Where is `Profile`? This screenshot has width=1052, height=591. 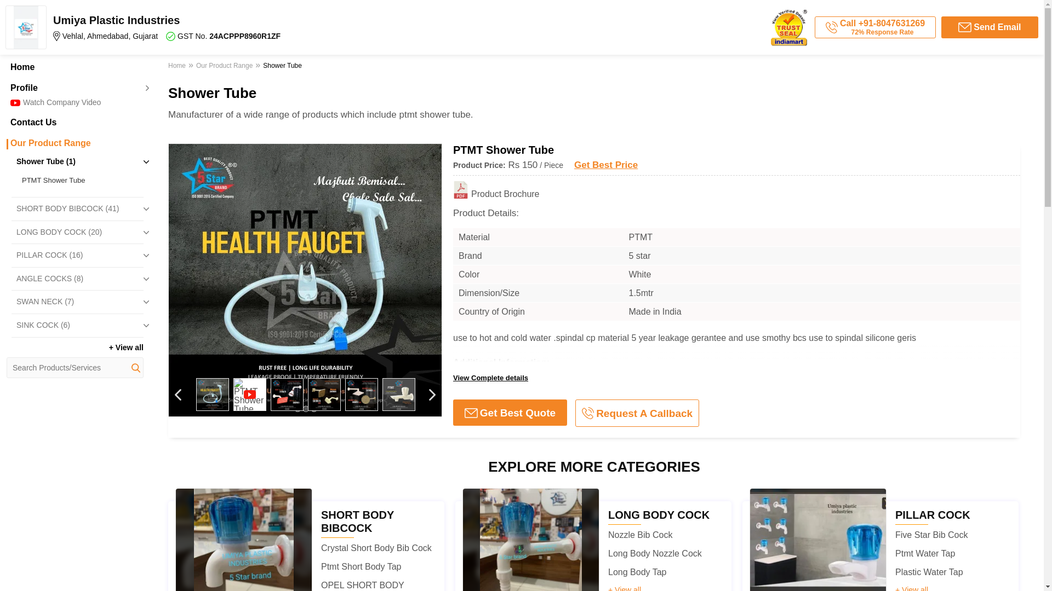
Profile is located at coordinates (75, 88).